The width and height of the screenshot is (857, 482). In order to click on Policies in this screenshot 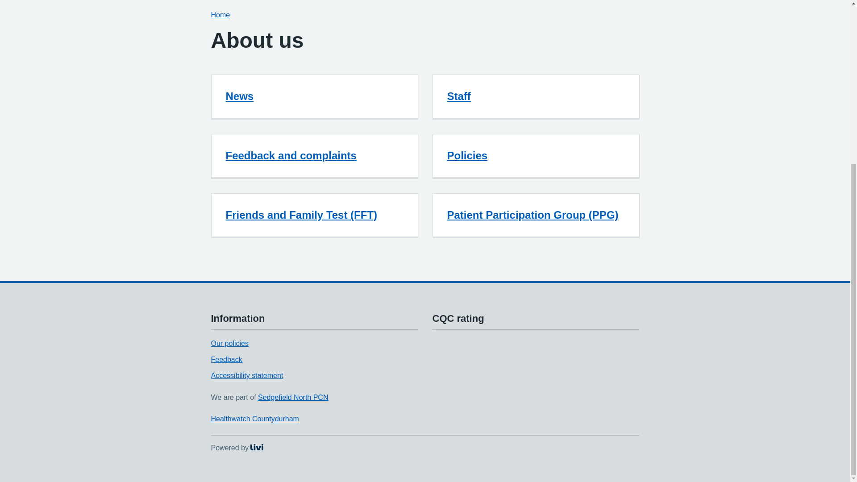, I will do `click(291, 155)`.